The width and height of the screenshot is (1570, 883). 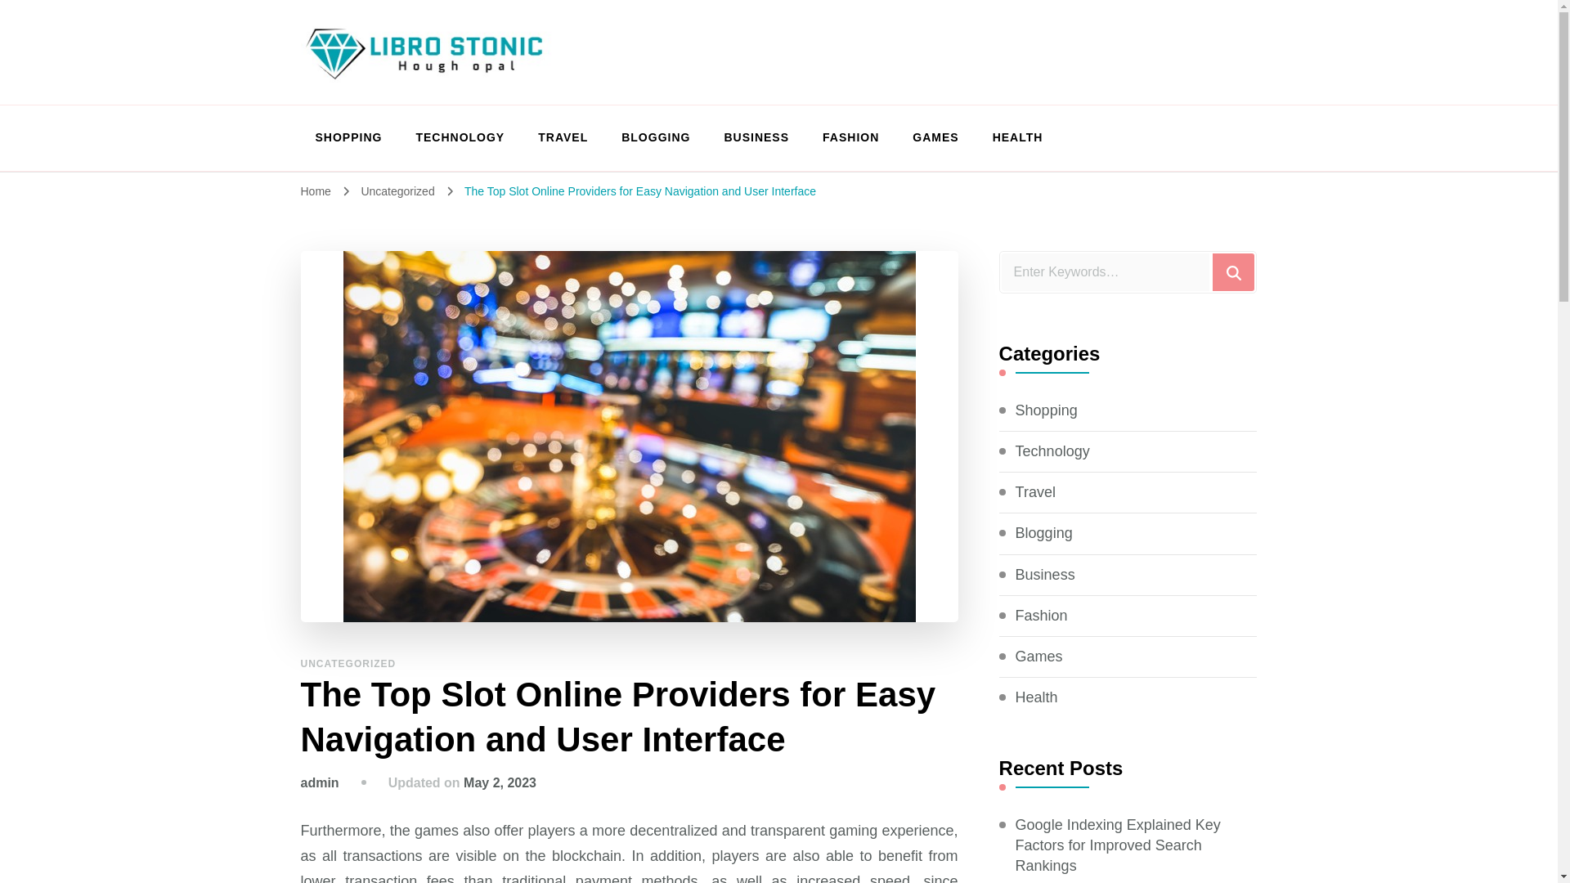 What do you see at coordinates (756, 137) in the screenshot?
I see `BUSINESS` at bounding box center [756, 137].